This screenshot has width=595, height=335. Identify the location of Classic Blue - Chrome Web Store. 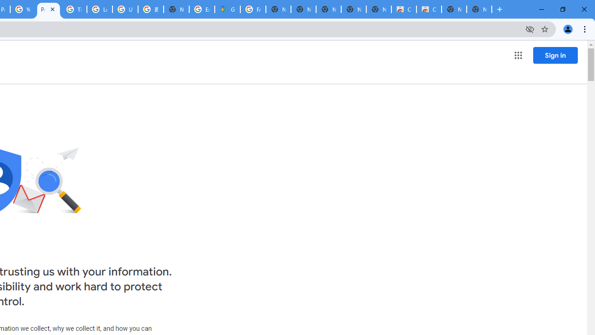
(403, 9).